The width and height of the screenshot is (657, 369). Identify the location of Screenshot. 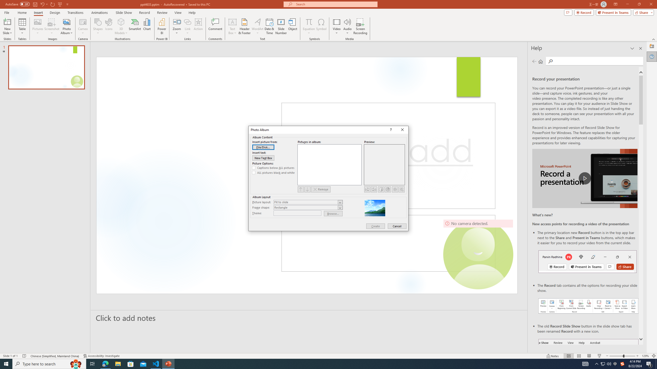
(52, 26).